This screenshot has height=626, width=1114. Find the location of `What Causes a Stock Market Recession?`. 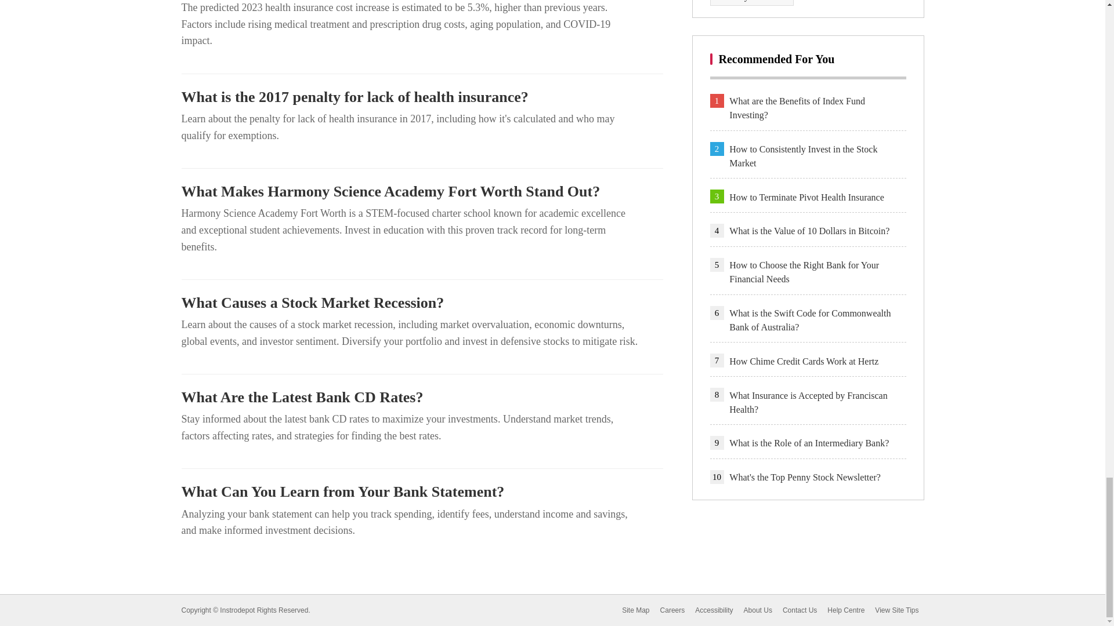

What Causes a Stock Market Recession? is located at coordinates (421, 303).